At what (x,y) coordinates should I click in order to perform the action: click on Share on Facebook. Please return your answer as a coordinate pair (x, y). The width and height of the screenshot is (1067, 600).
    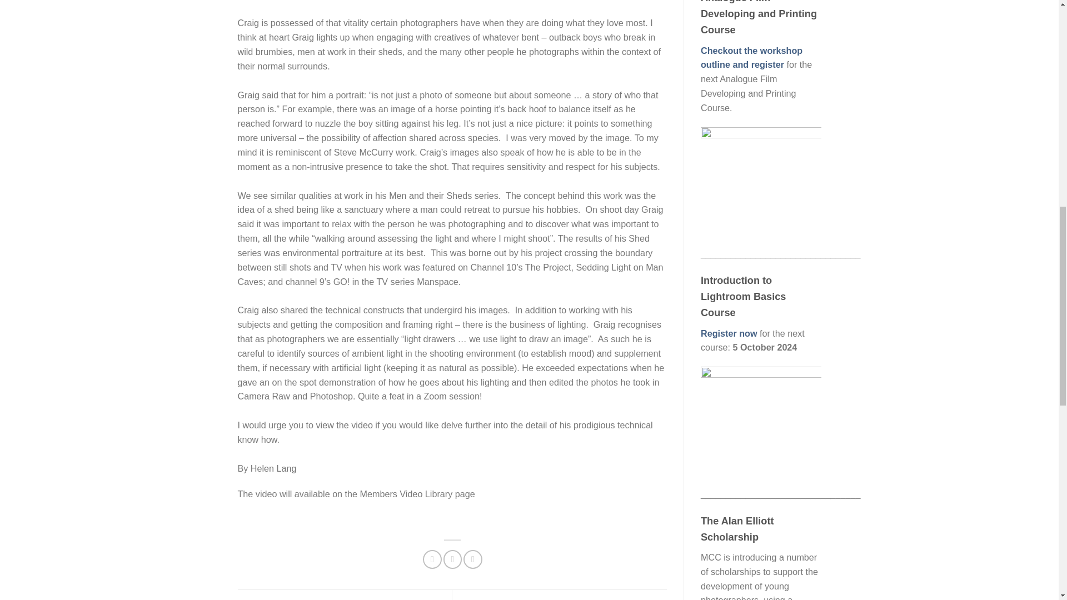
    Looking at the image, I should click on (432, 559).